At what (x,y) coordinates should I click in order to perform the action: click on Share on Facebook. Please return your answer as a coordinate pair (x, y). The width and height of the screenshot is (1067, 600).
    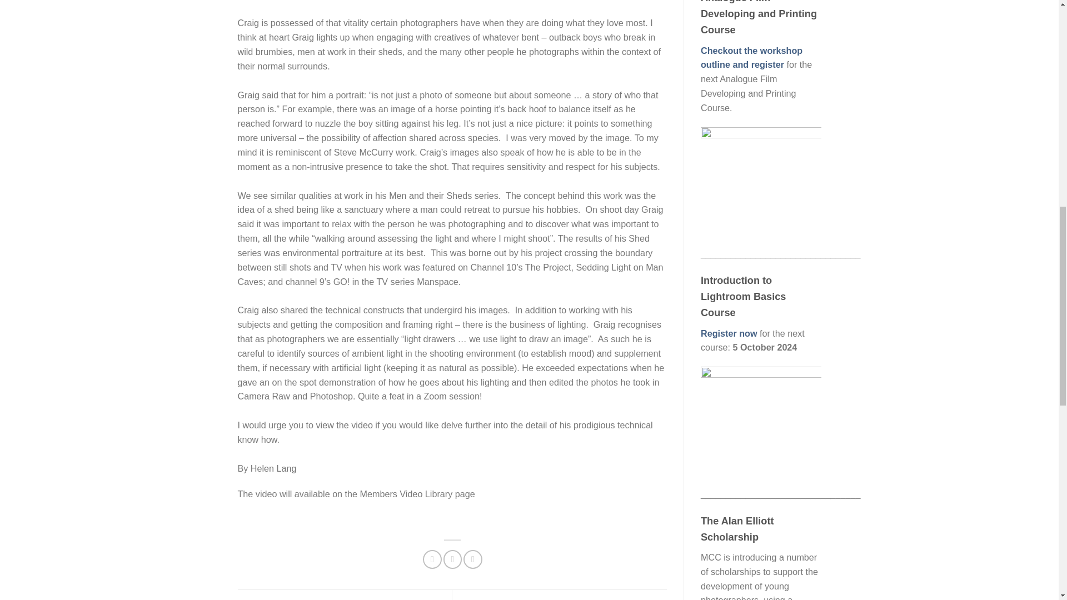
    Looking at the image, I should click on (432, 559).